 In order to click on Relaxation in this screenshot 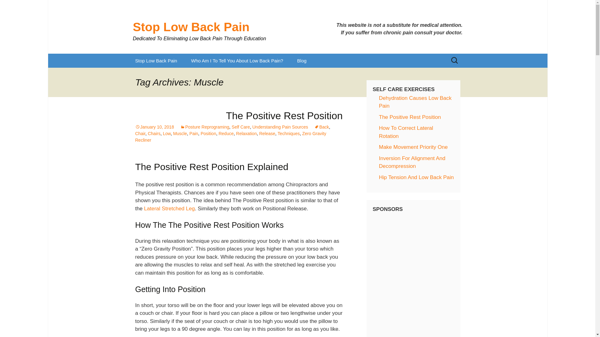, I will do `click(246, 134)`.